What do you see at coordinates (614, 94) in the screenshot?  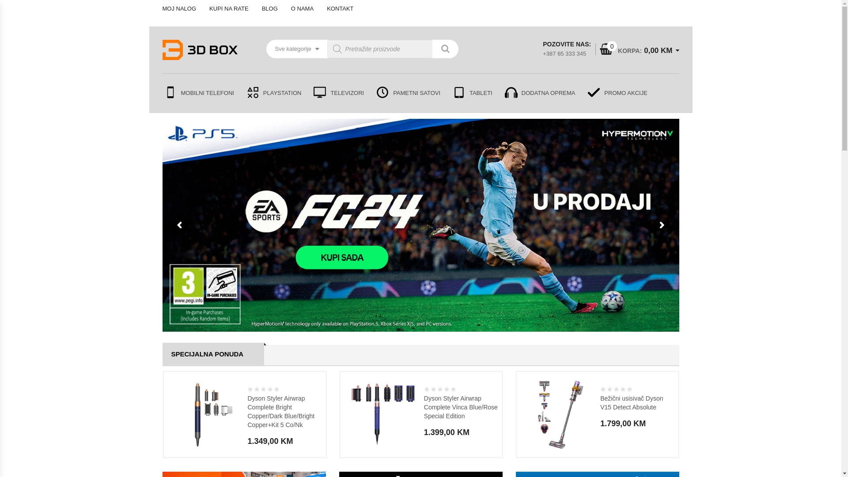 I see `PROMO AKCIJE` at bounding box center [614, 94].